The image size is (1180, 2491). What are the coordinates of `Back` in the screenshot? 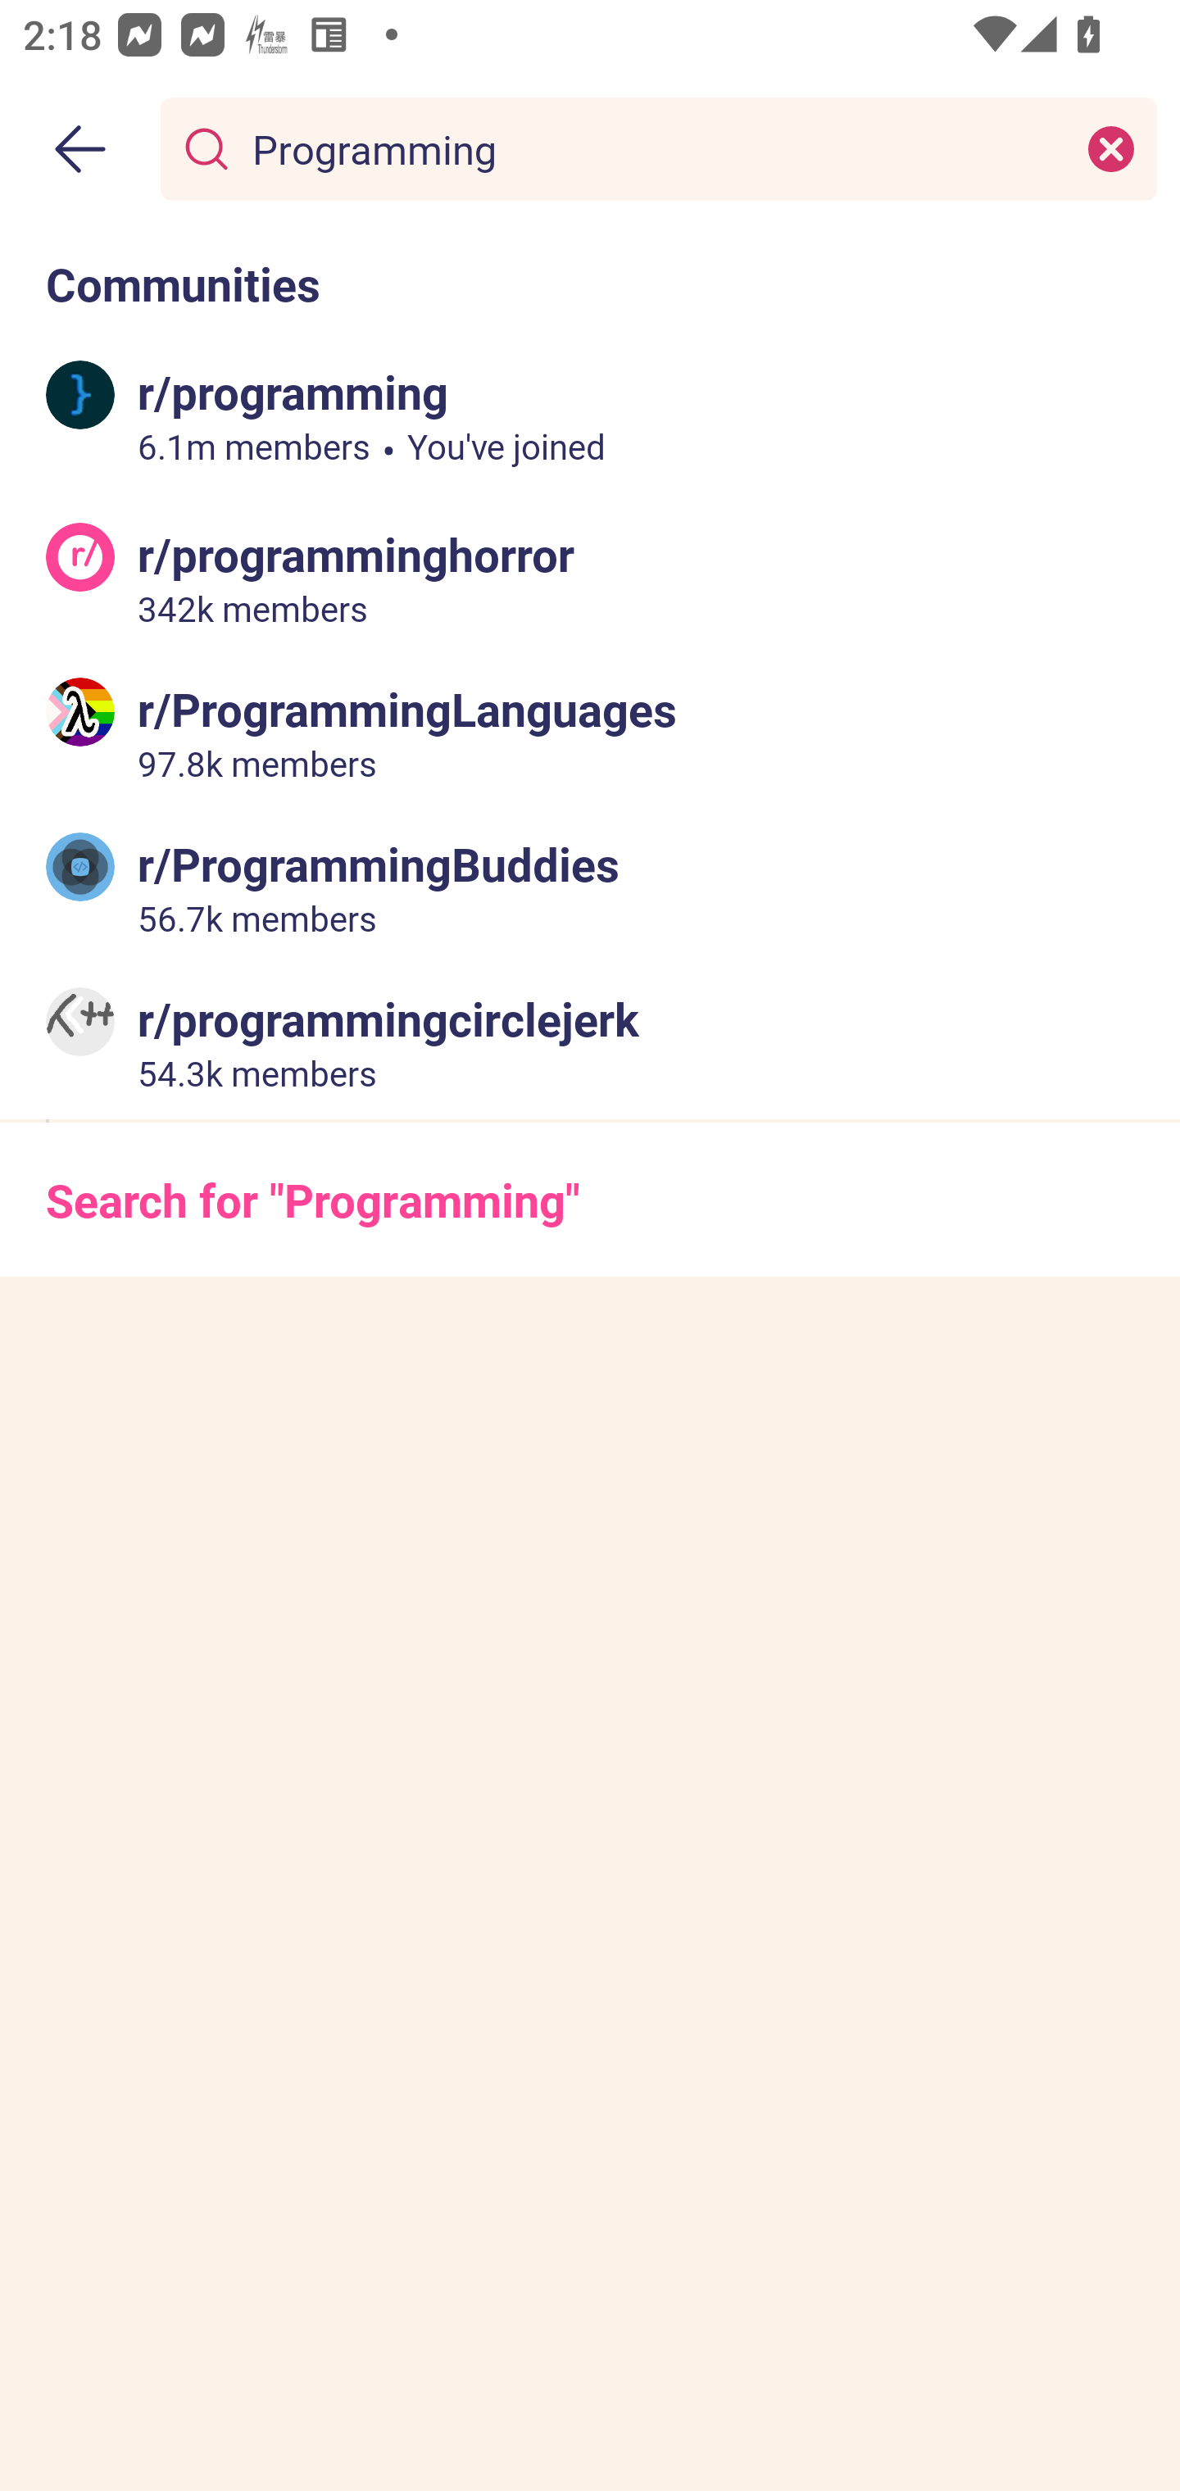 It's located at (80, 149).